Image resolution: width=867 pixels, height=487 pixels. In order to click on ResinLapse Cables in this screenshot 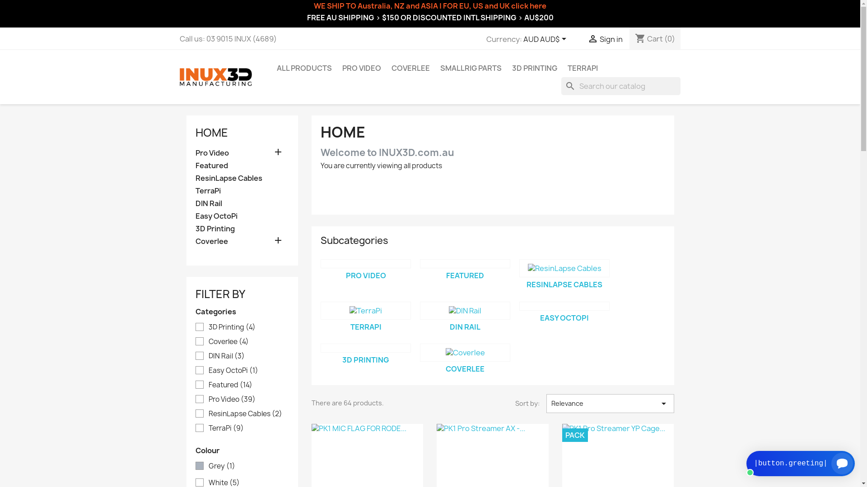, I will do `click(564, 268)`.